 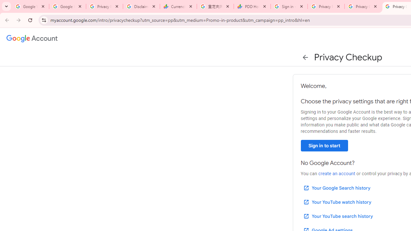 What do you see at coordinates (289, 6) in the screenshot?
I see `Sign in - Google Accounts` at bounding box center [289, 6].